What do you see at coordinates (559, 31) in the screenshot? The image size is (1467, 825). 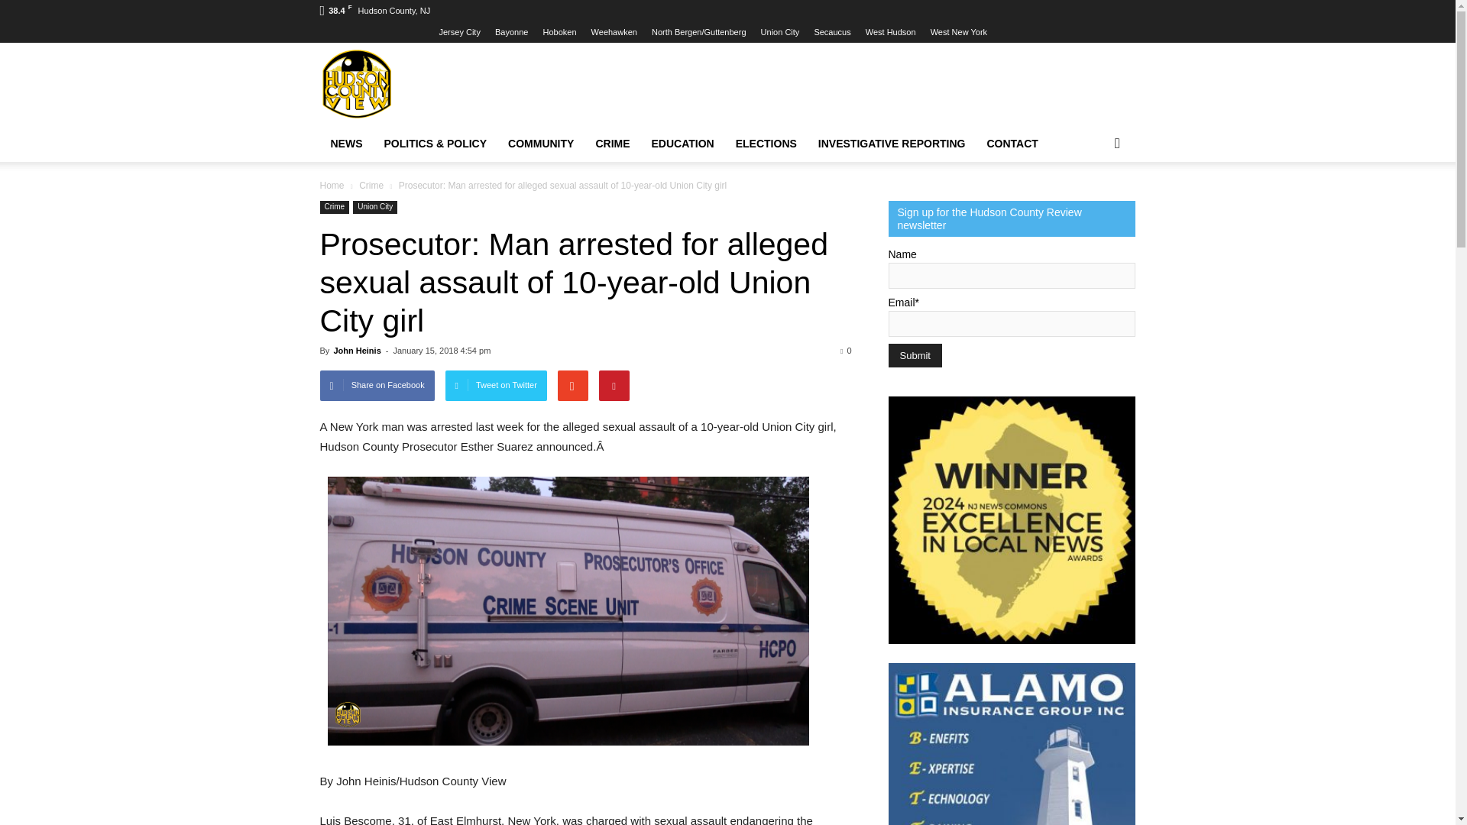 I see `Hoboken` at bounding box center [559, 31].